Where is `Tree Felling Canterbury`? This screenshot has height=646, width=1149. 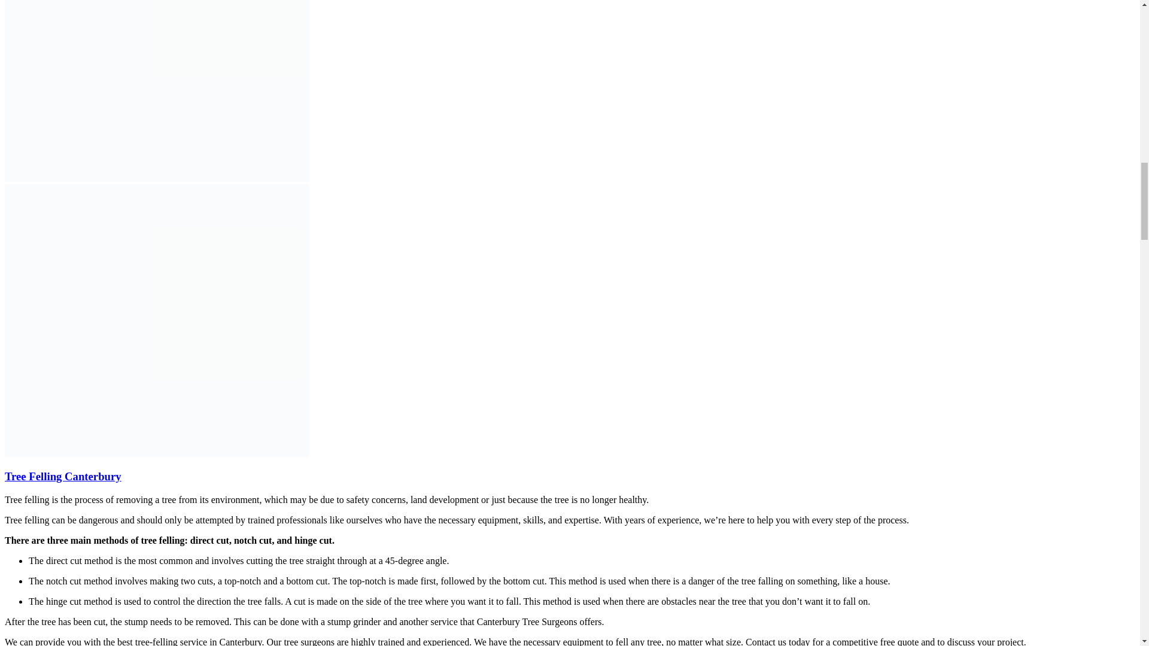
Tree Felling Canterbury is located at coordinates (63, 476).